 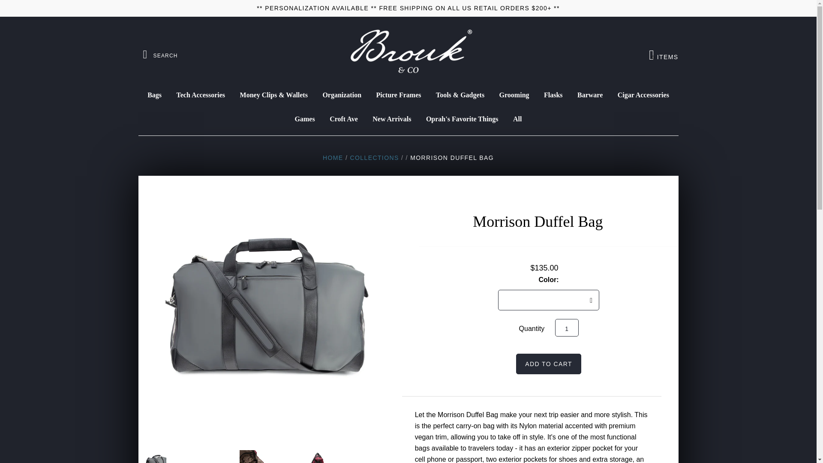 I want to click on Cigar Accessories, so click(x=643, y=95).